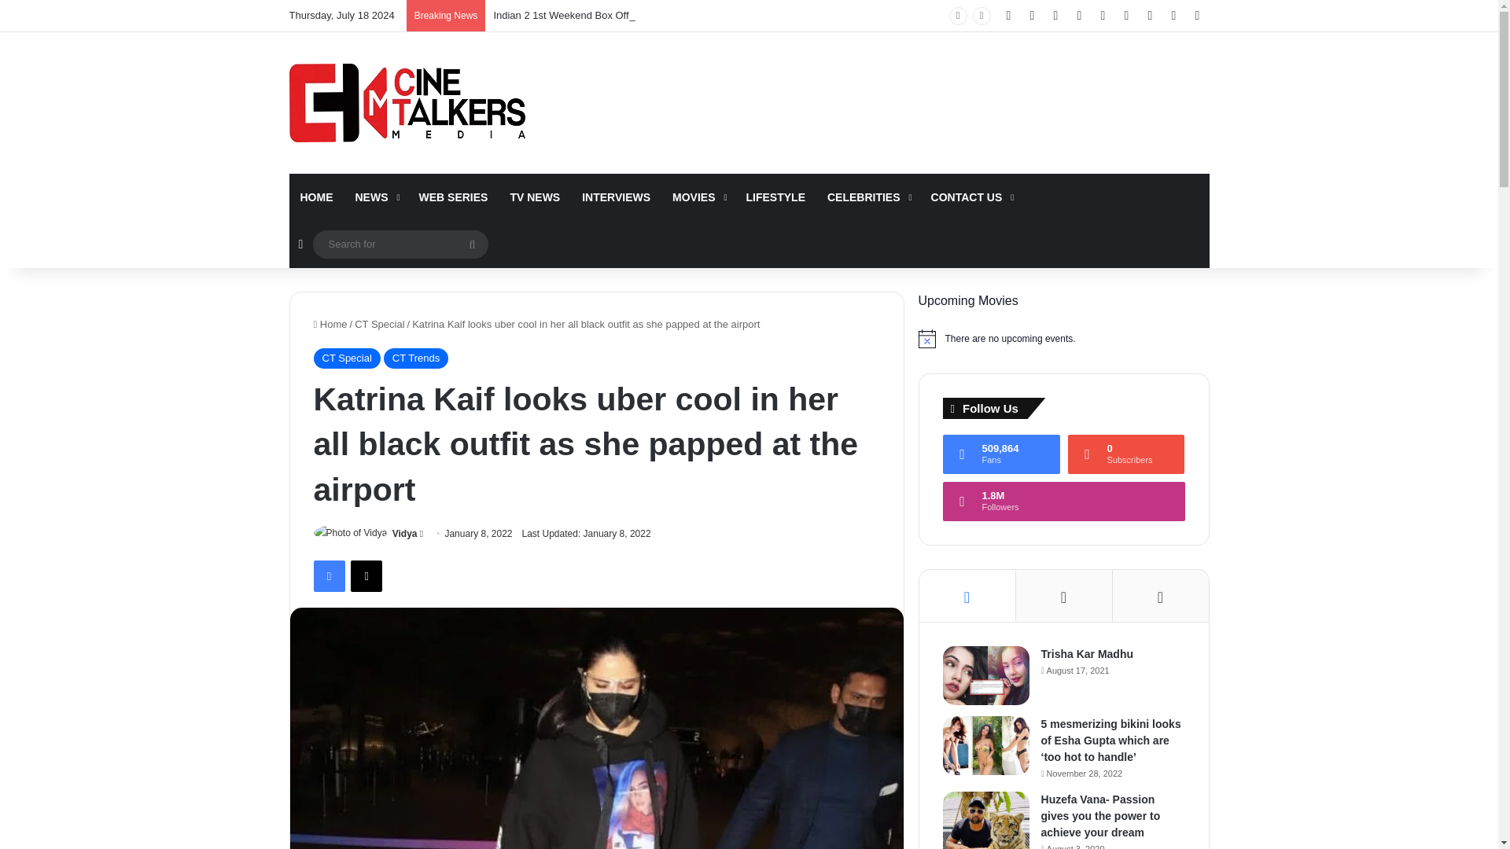 The height and width of the screenshot is (849, 1510). What do you see at coordinates (405, 533) in the screenshot?
I see `Vidya` at bounding box center [405, 533].